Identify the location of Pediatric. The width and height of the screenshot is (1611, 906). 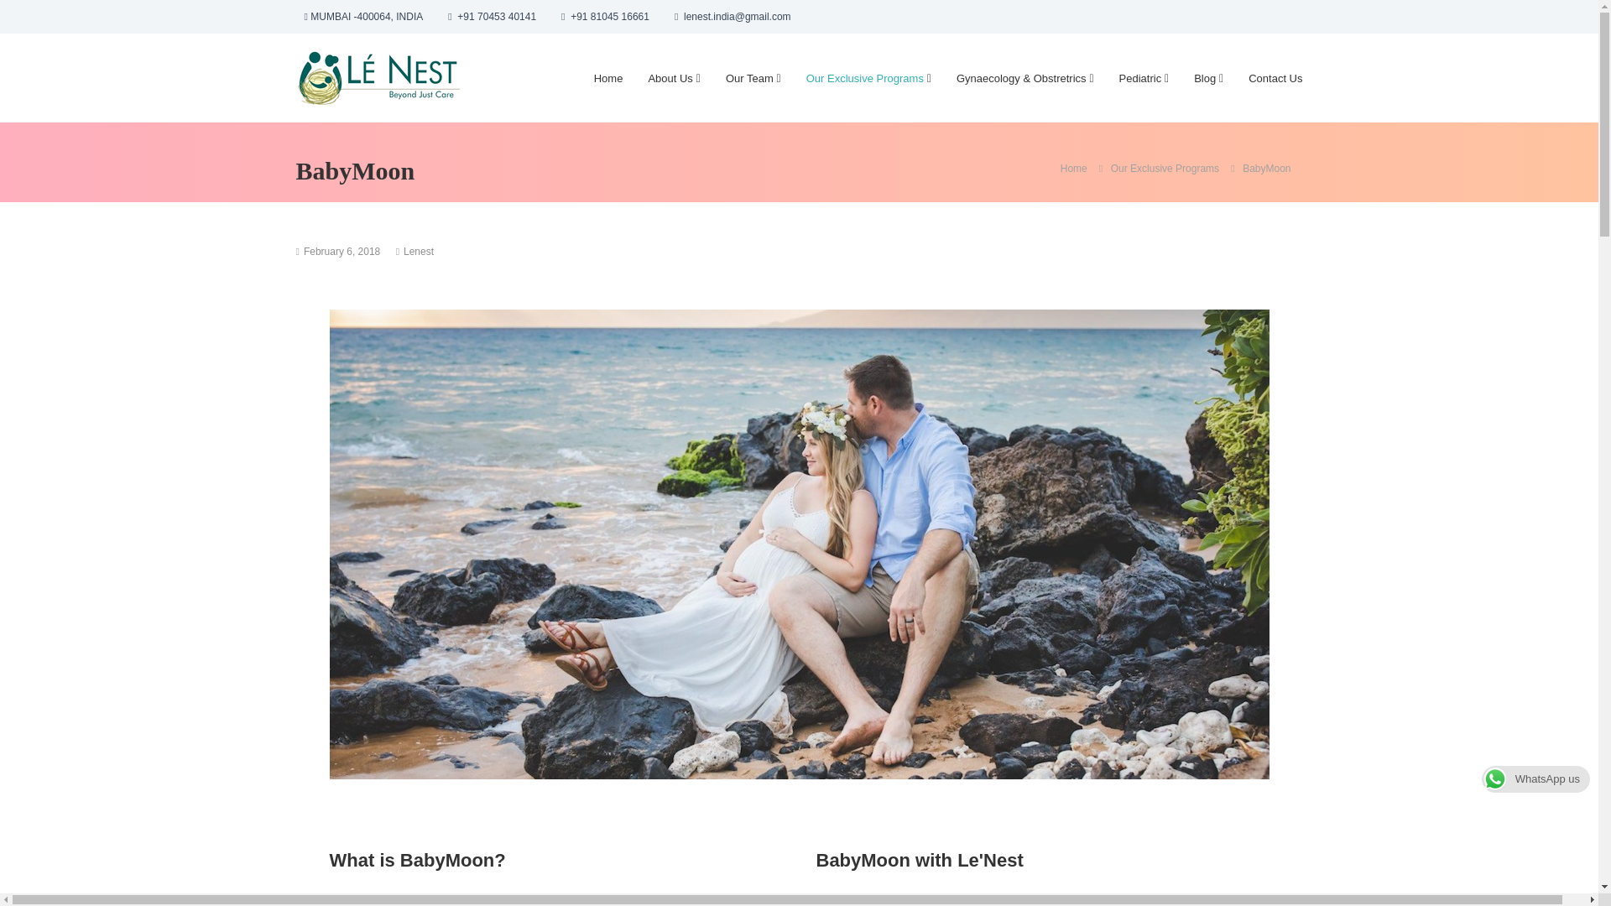
(1140, 79).